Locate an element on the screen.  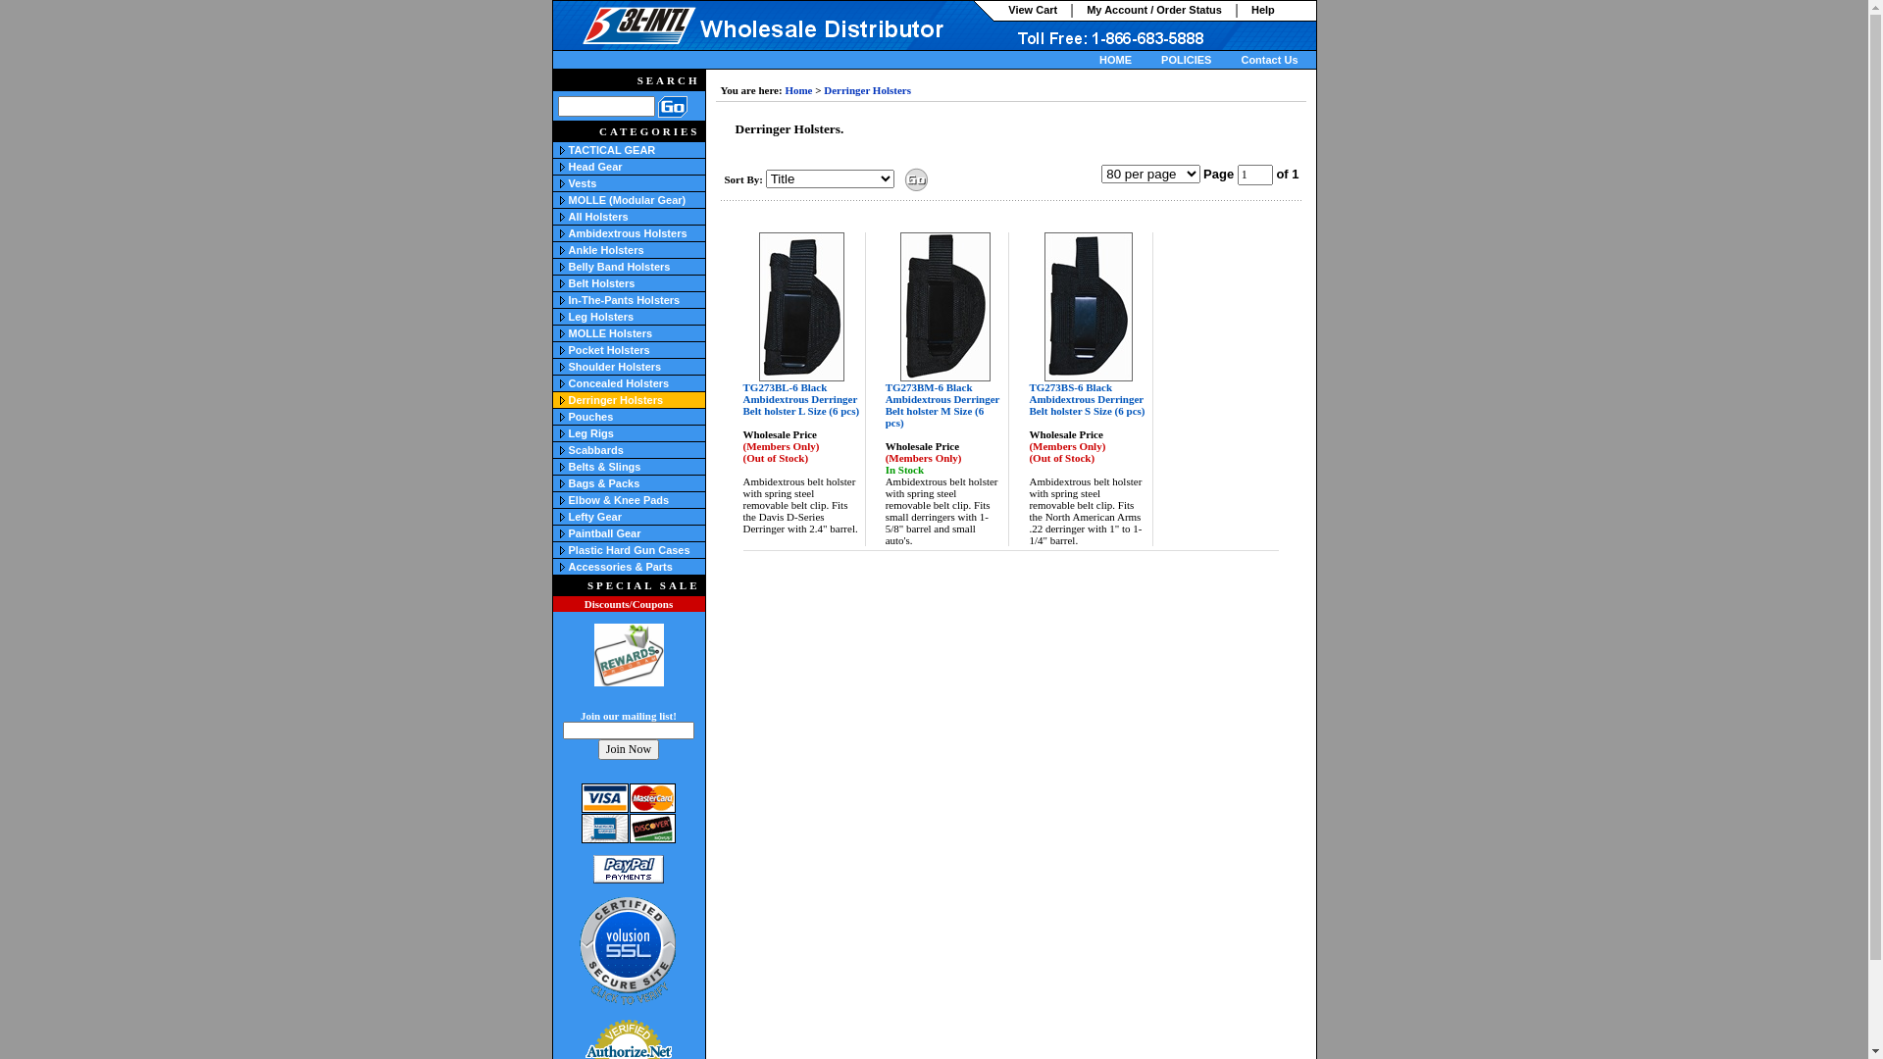
Ambidextrous Holsters is located at coordinates (628, 233).